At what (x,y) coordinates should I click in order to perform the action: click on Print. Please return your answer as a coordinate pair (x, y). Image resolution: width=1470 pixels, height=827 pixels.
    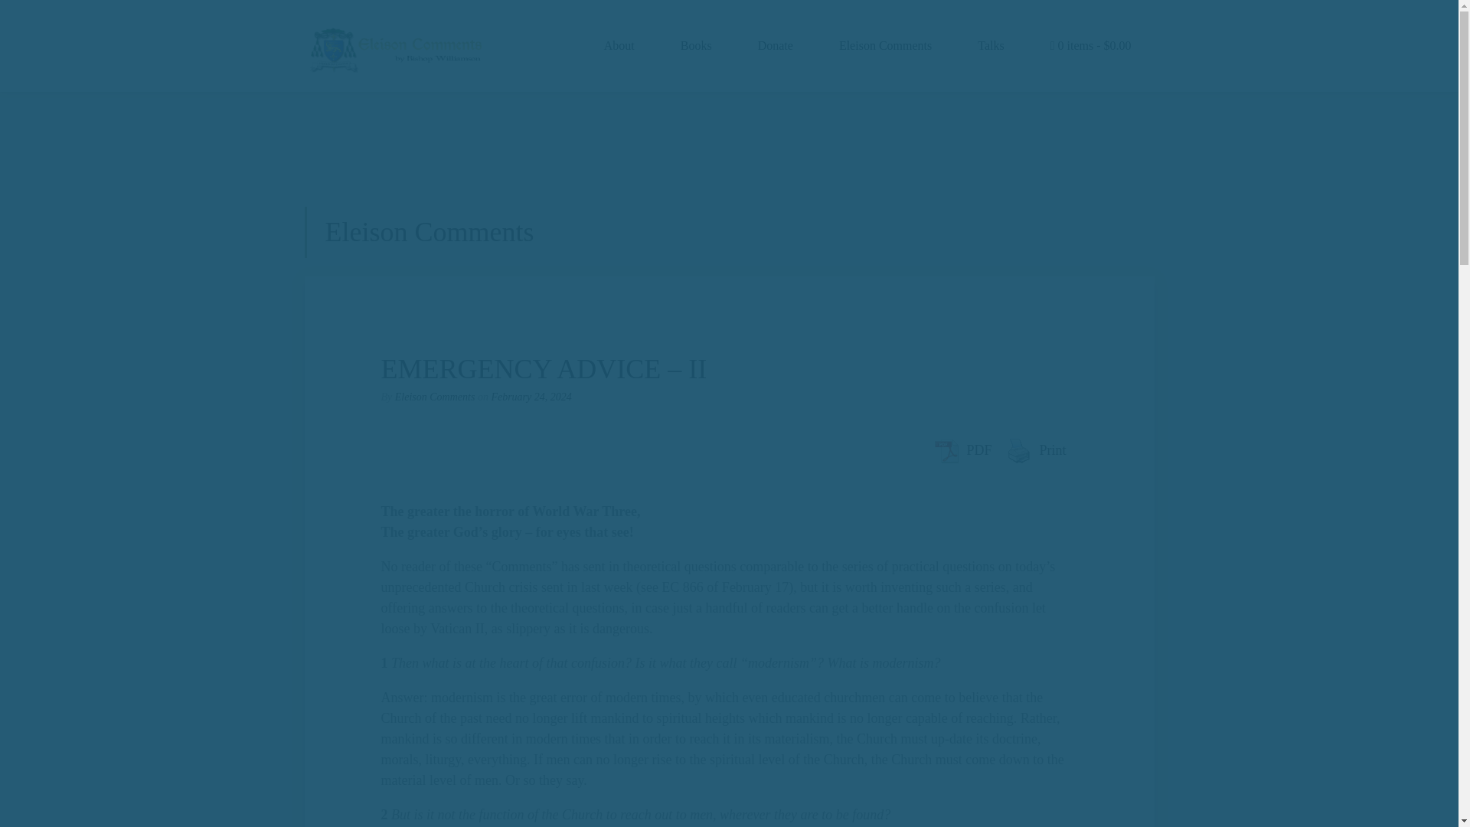
    Looking at the image, I should click on (1036, 451).